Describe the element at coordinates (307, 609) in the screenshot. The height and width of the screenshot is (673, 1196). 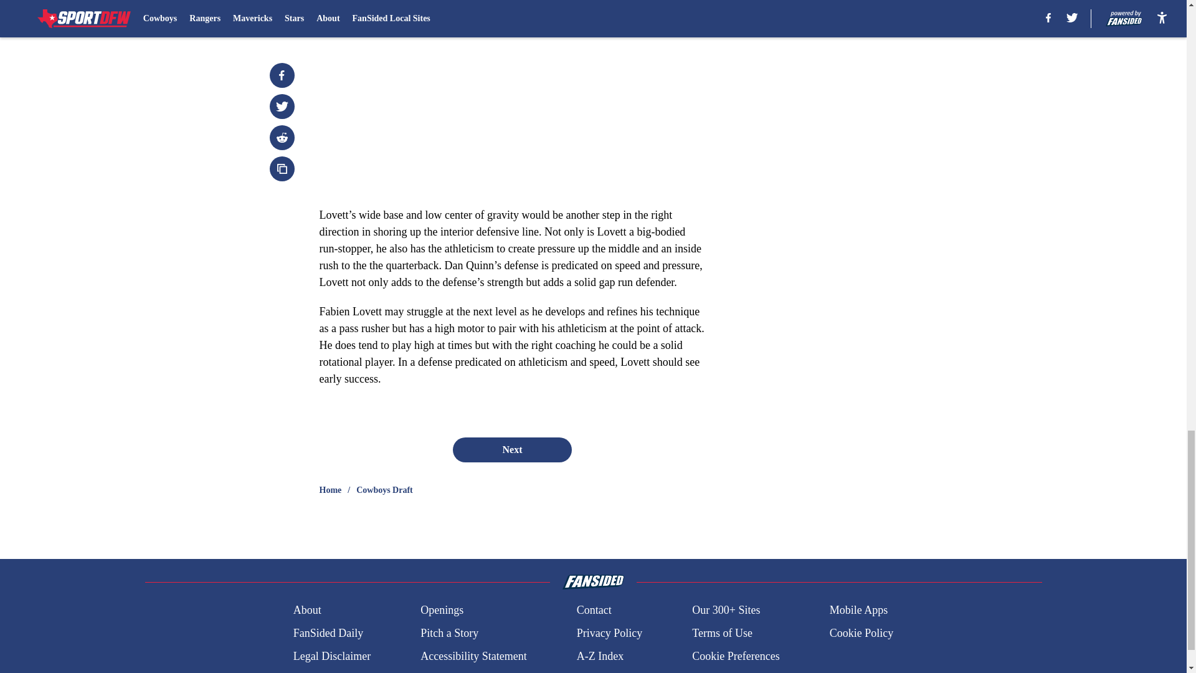
I see `About` at that location.